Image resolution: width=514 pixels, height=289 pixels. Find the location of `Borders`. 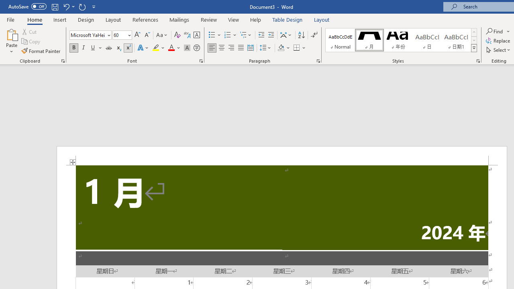

Borders is located at coordinates (300, 48).